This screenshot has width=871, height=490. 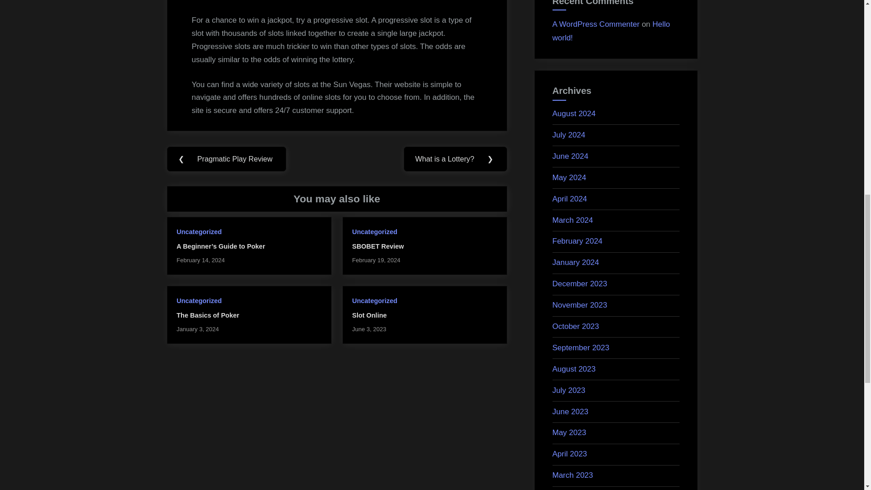 I want to click on Uncategorized, so click(x=199, y=232).